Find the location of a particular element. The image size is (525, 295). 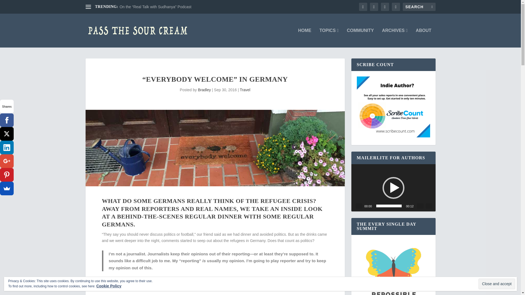

Search for: is located at coordinates (419, 7).